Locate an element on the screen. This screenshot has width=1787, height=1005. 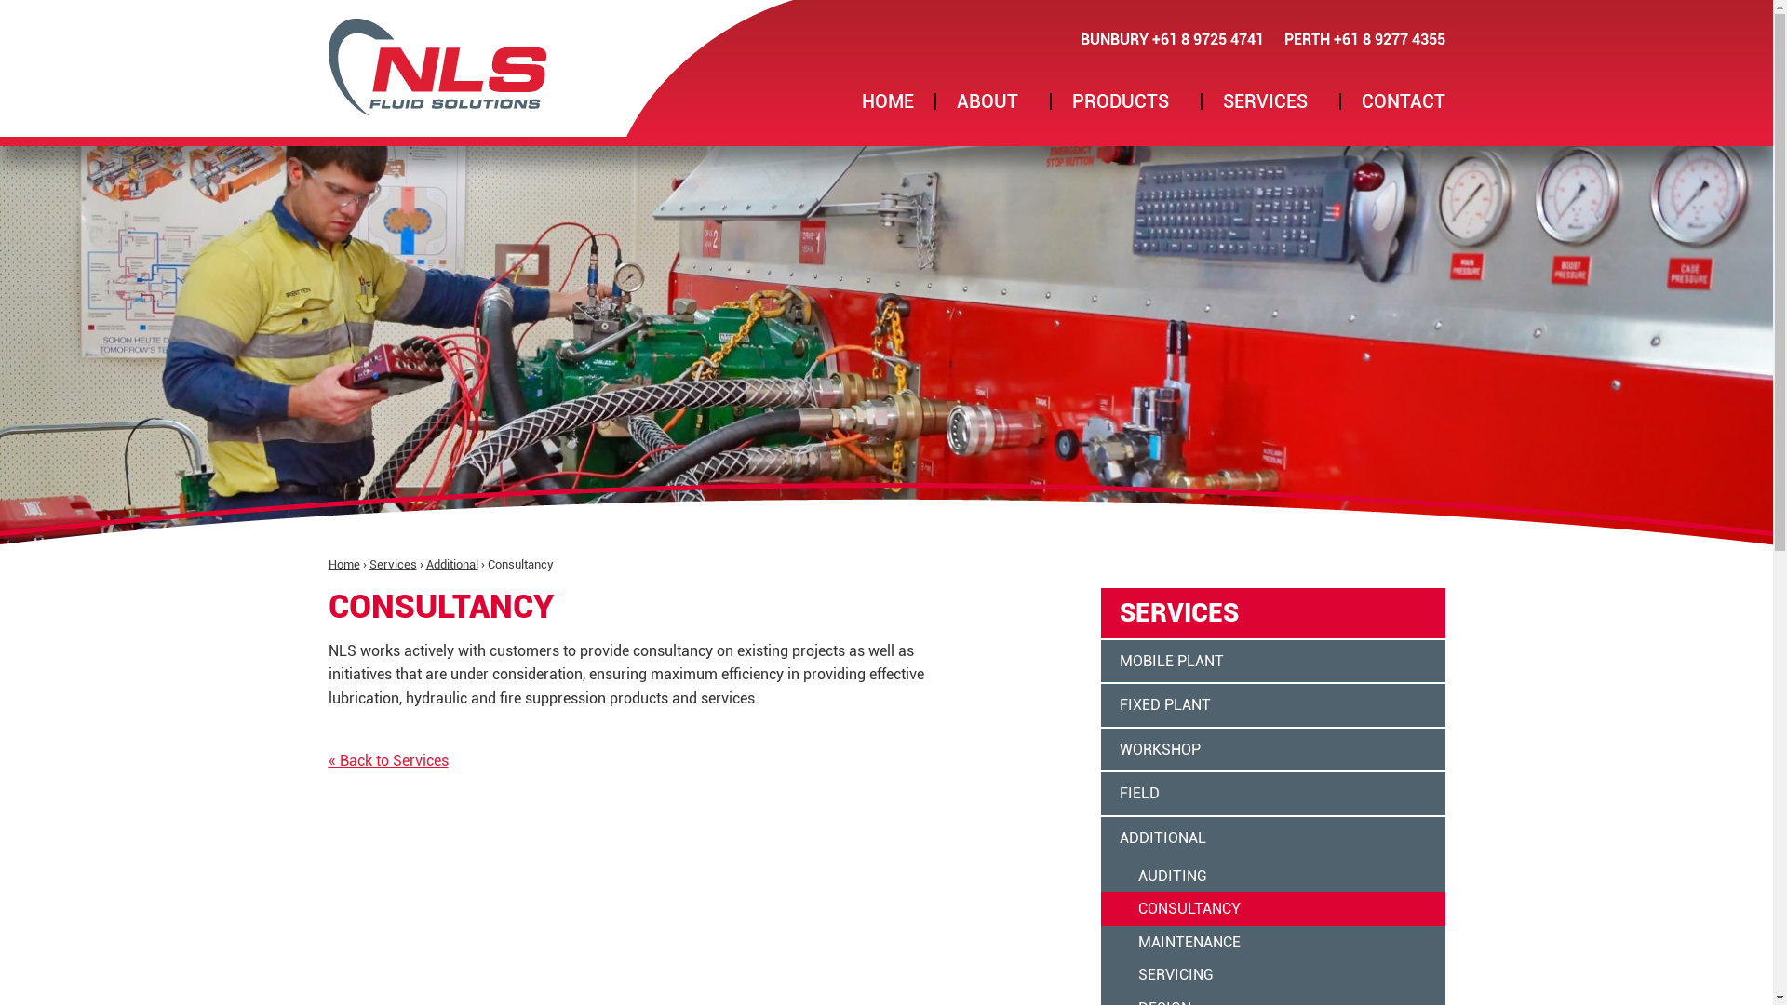
MAINTENANCE is located at coordinates (1272, 943).